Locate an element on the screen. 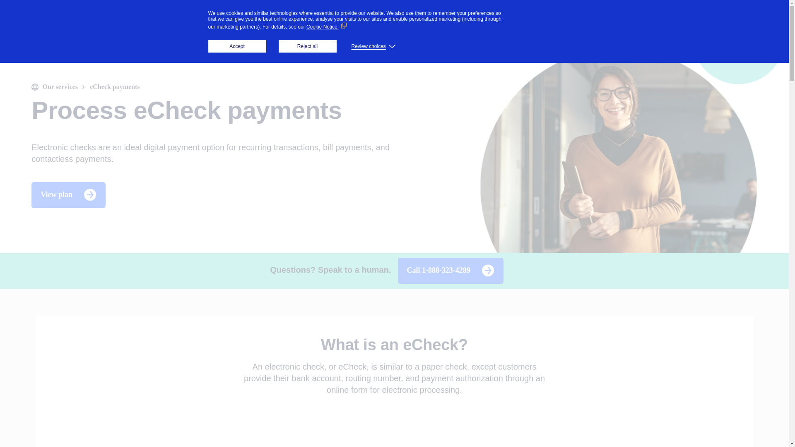 The image size is (795, 447). Resources is located at coordinates (227, 17).